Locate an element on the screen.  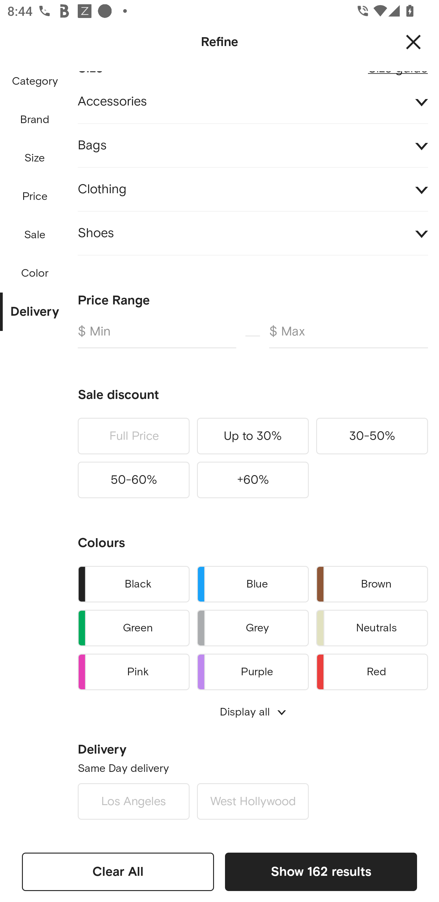
Color is located at coordinates (35, 271).